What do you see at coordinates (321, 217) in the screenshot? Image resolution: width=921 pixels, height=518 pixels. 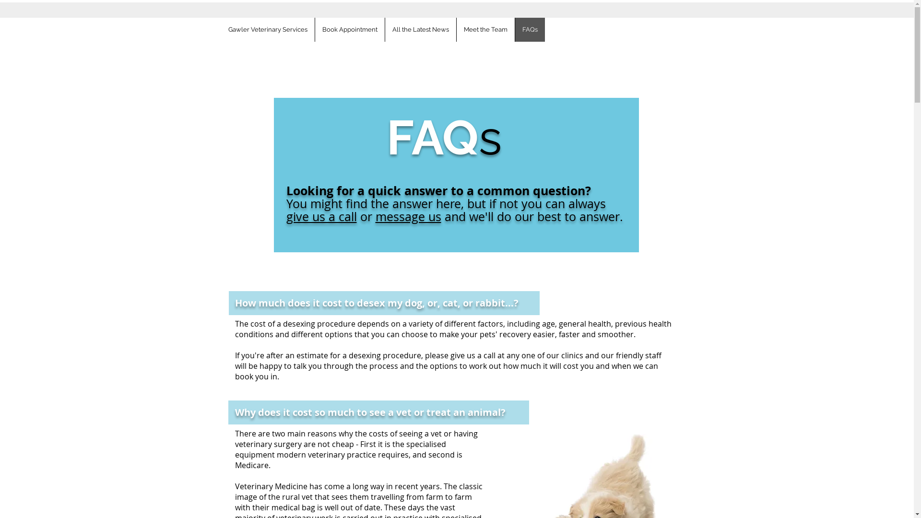 I see `give us a call` at bounding box center [321, 217].